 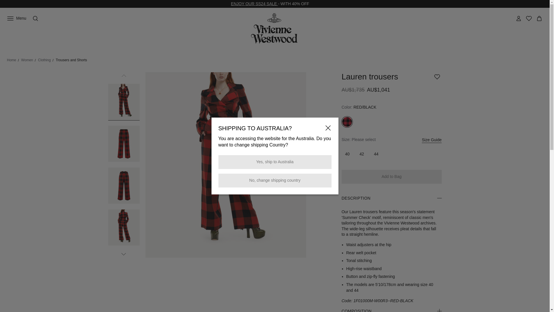 I want to click on Search, so click(x=35, y=18).